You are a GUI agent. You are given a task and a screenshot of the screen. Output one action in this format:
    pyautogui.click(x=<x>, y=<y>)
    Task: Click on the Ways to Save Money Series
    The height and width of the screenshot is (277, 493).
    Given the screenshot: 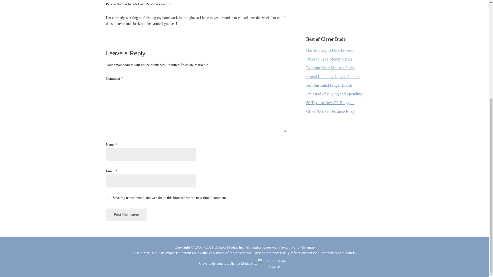 What is the action you would take?
    pyautogui.click(x=329, y=59)
    